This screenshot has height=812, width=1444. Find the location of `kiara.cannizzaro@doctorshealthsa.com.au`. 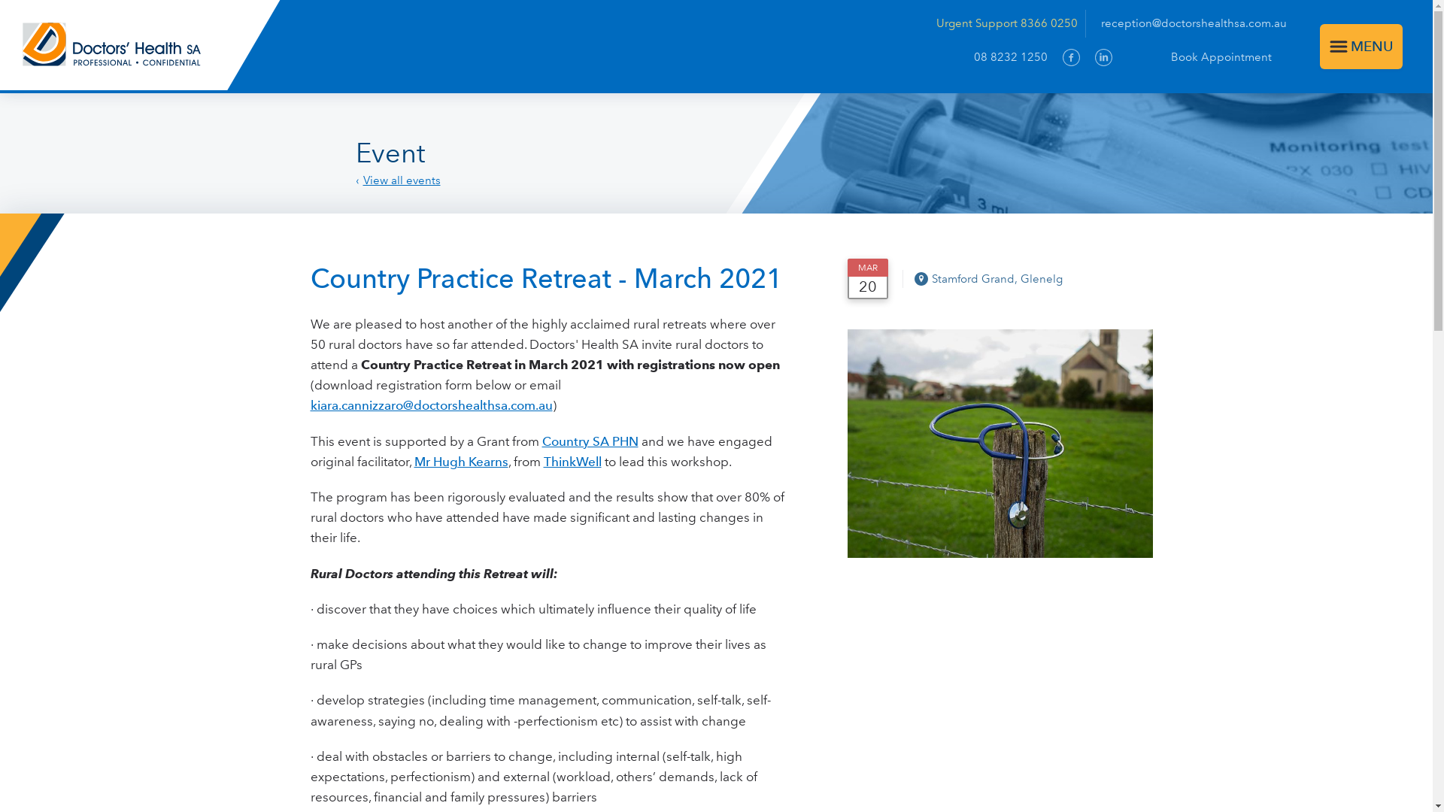

kiara.cannizzaro@doctorshealthsa.com.au is located at coordinates (431, 405).